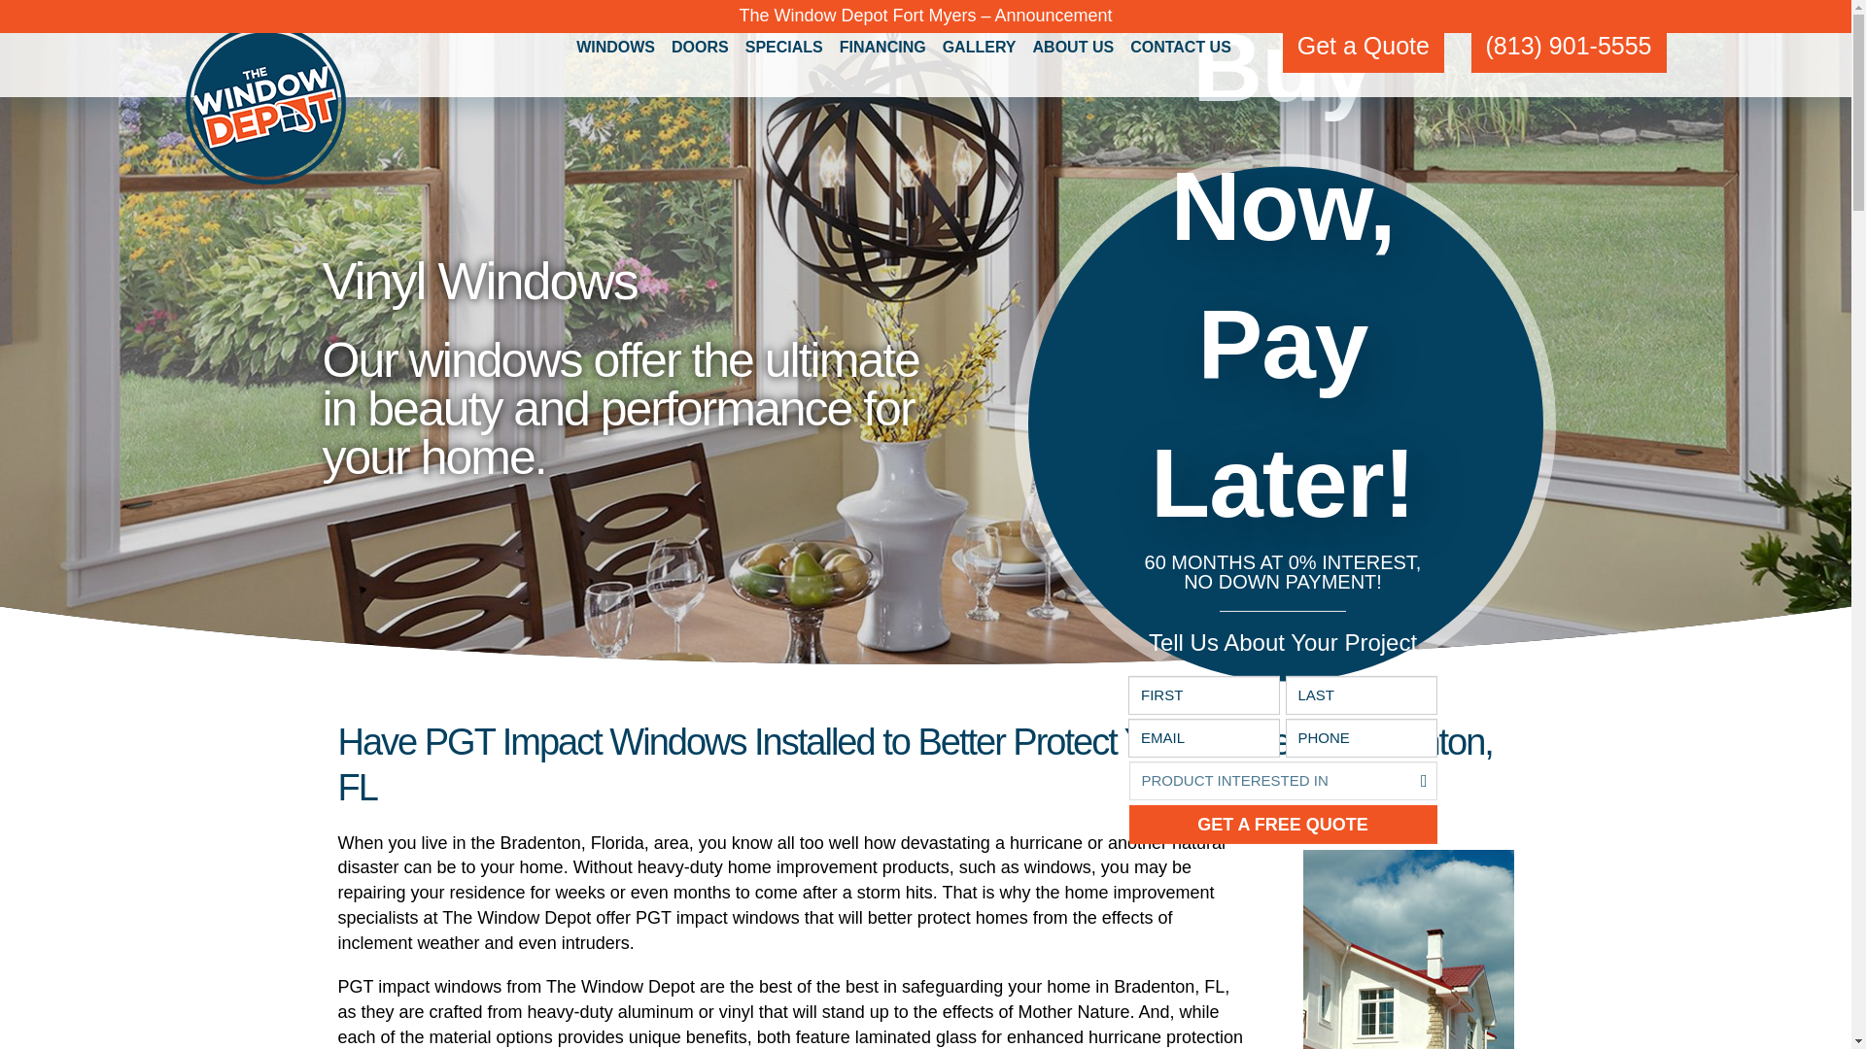 The height and width of the screenshot is (1049, 1866). I want to click on FINANCING, so click(882, 49).